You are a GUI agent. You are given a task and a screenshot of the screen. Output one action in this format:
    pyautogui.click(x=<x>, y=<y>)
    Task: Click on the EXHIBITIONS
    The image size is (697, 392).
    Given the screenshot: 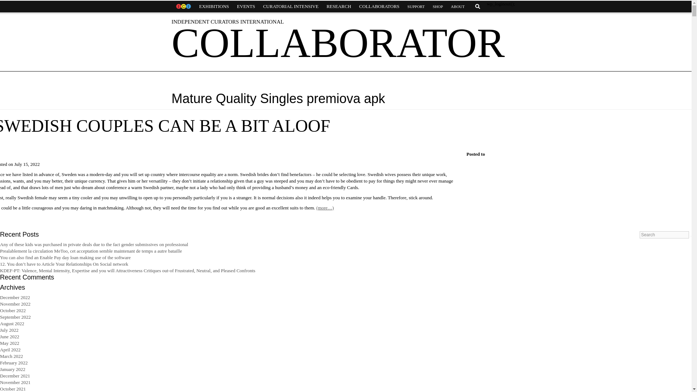 What is the action you would take?
    pyautogui.click(x=214, y=7)
    